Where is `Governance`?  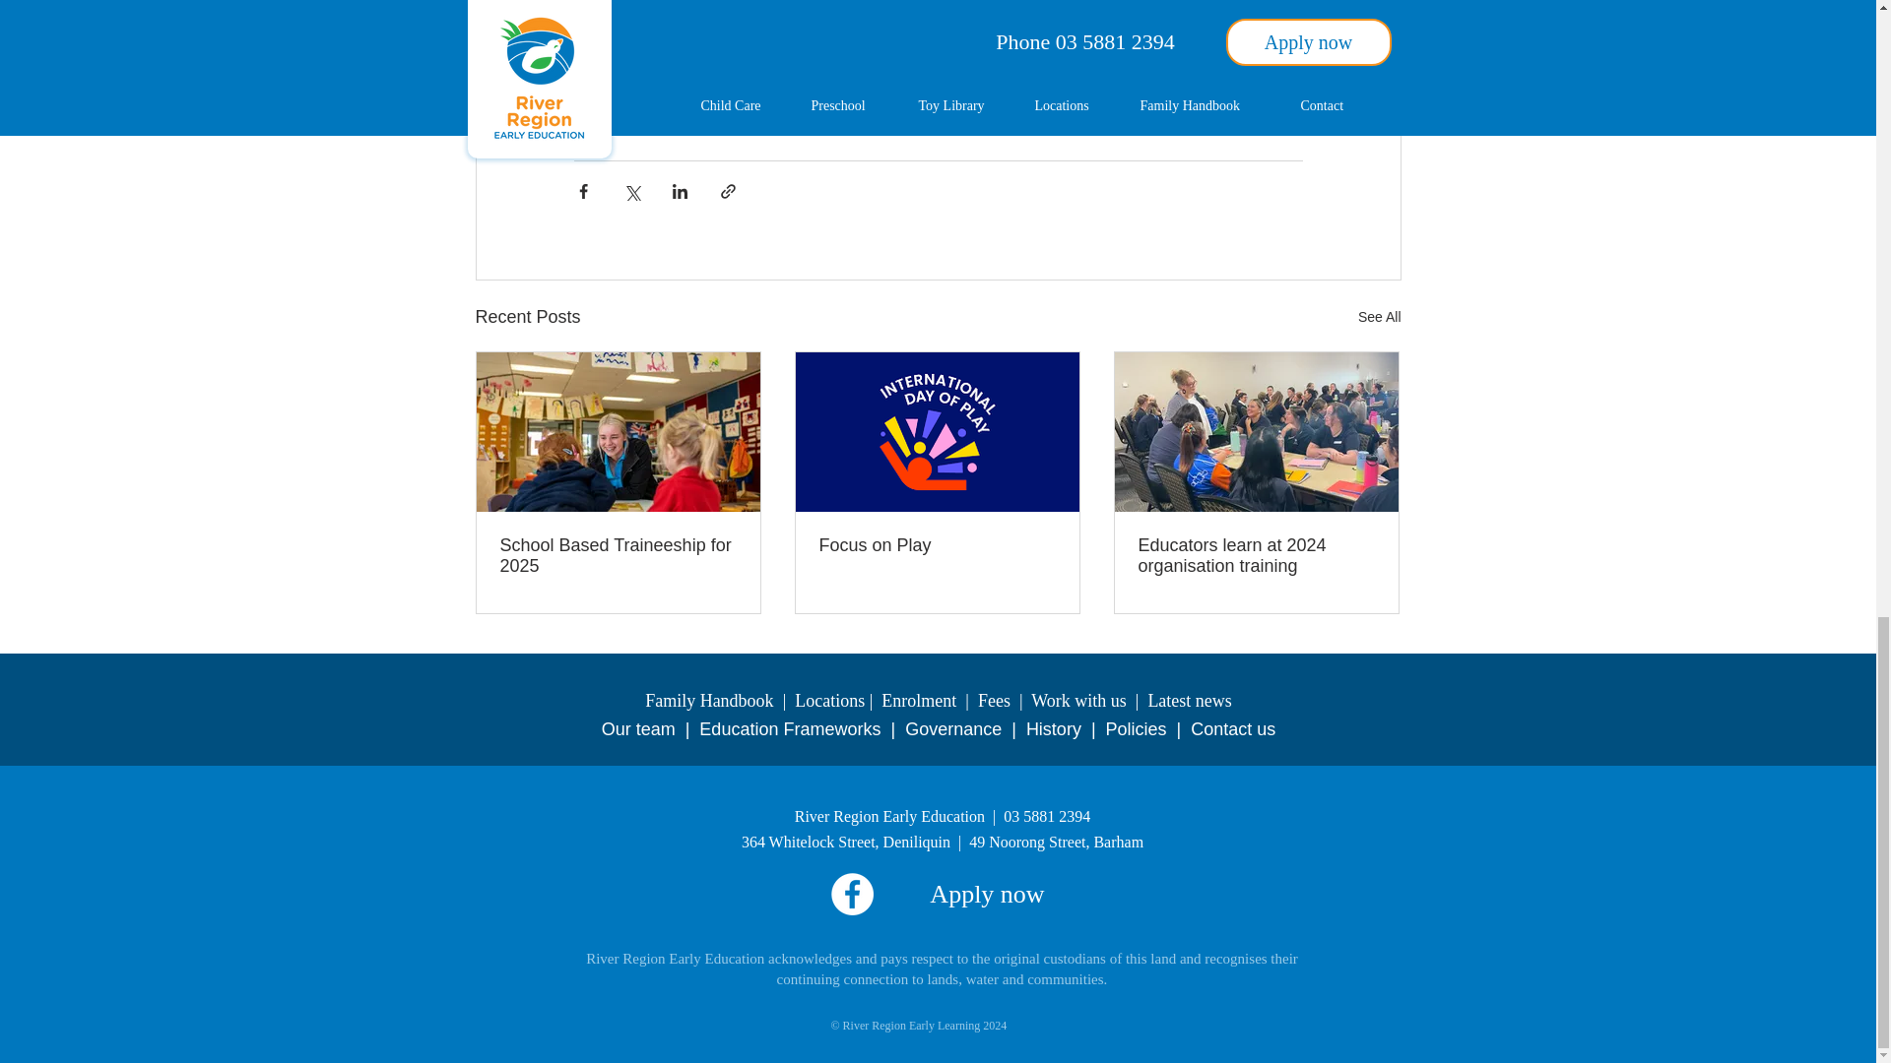 Governance is located at coordinates (953, 728).